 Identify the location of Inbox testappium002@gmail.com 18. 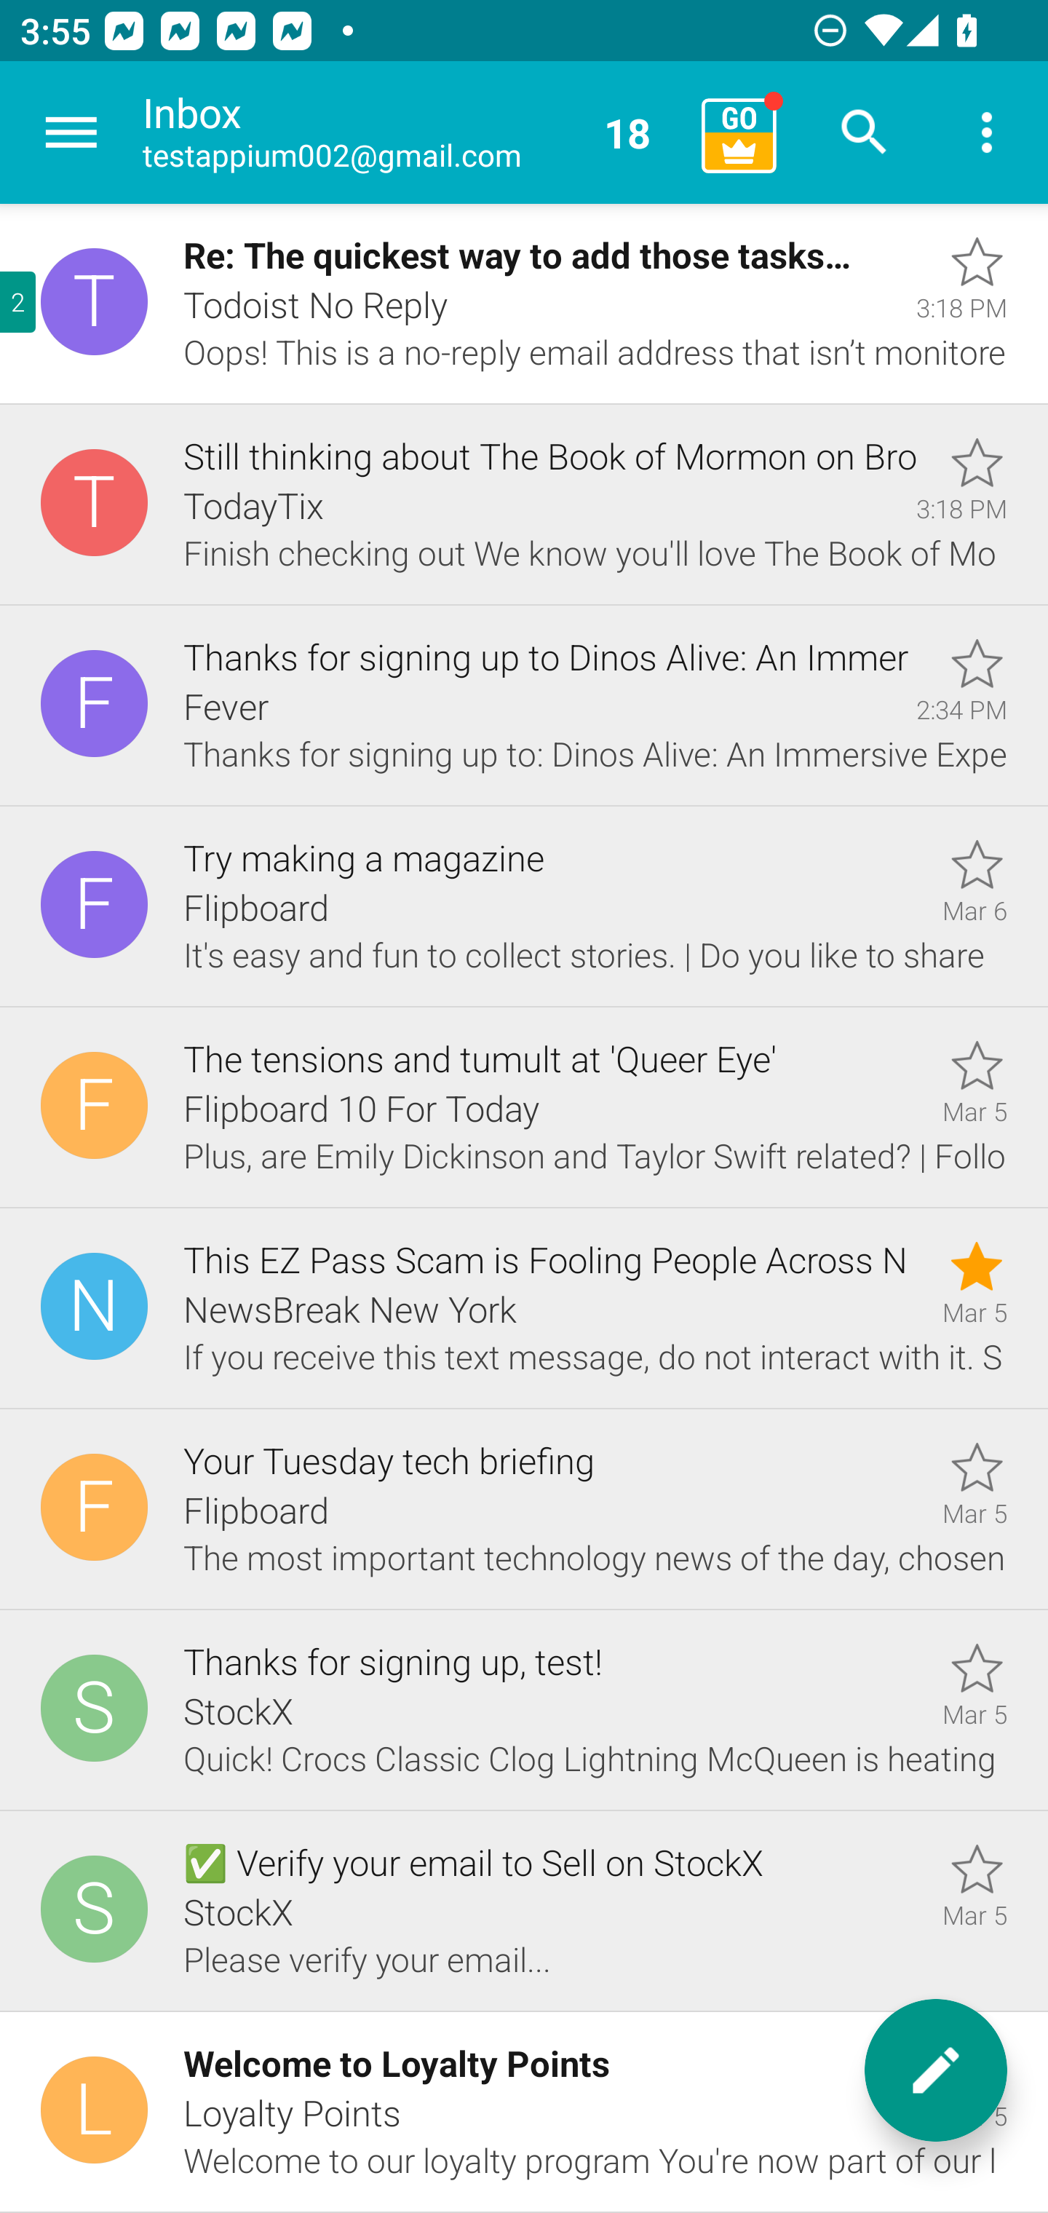
(412, 132).